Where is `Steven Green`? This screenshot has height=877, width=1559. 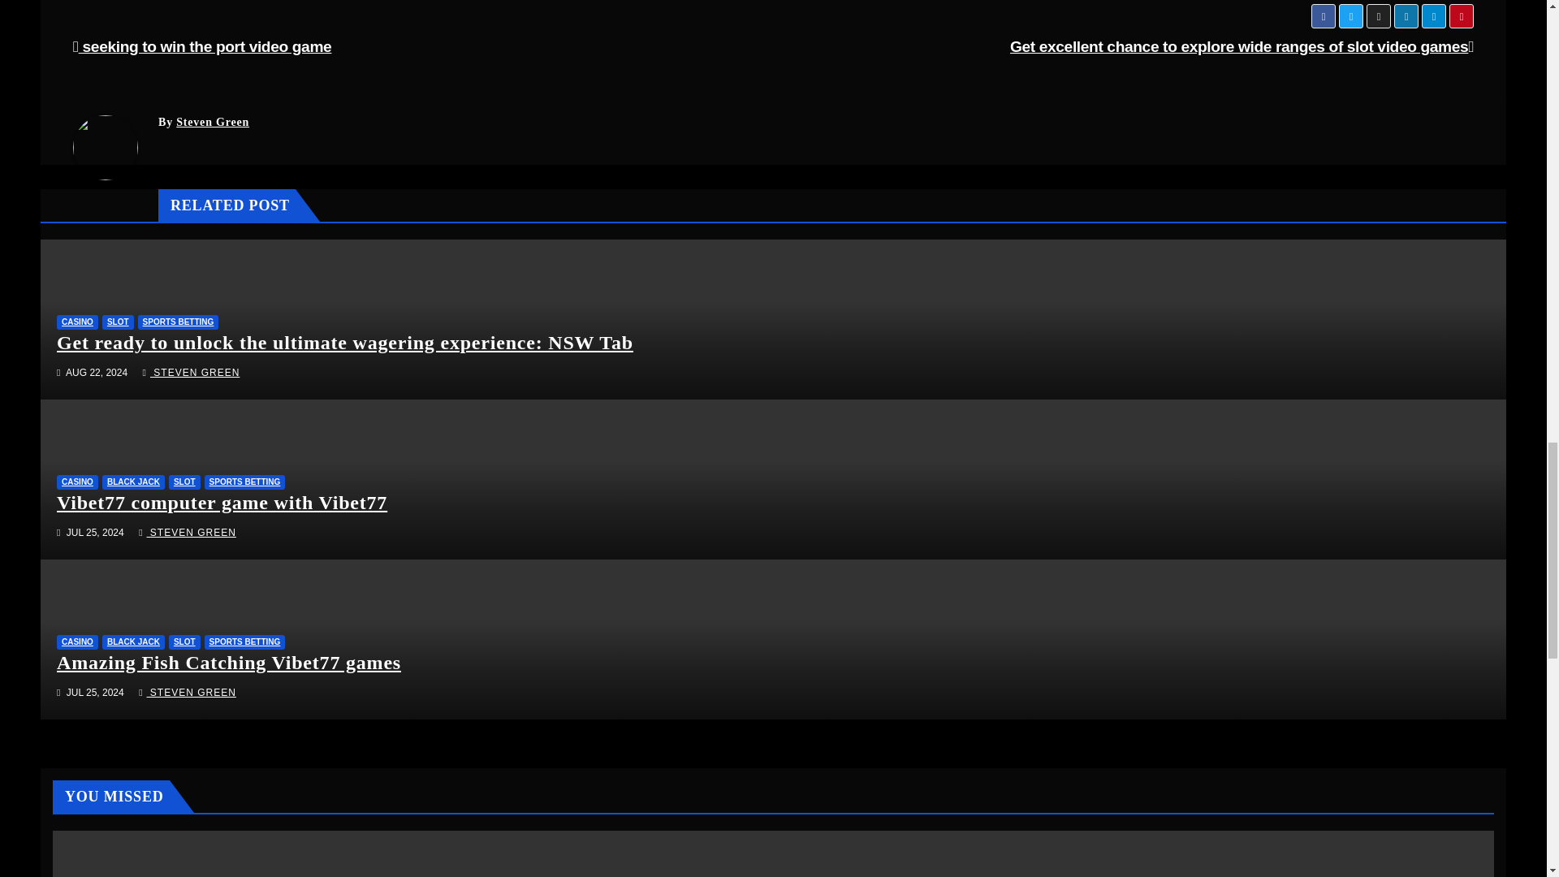
Steven Green is located at coordinates (213, 122).